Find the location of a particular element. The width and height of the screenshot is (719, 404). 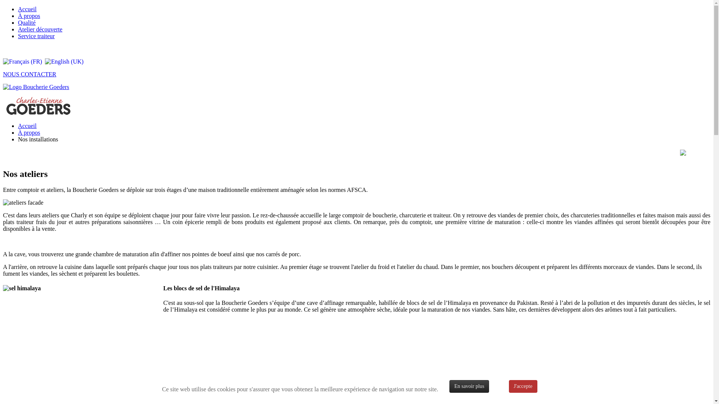

En savoir plus is located at coordinates (469, 386).